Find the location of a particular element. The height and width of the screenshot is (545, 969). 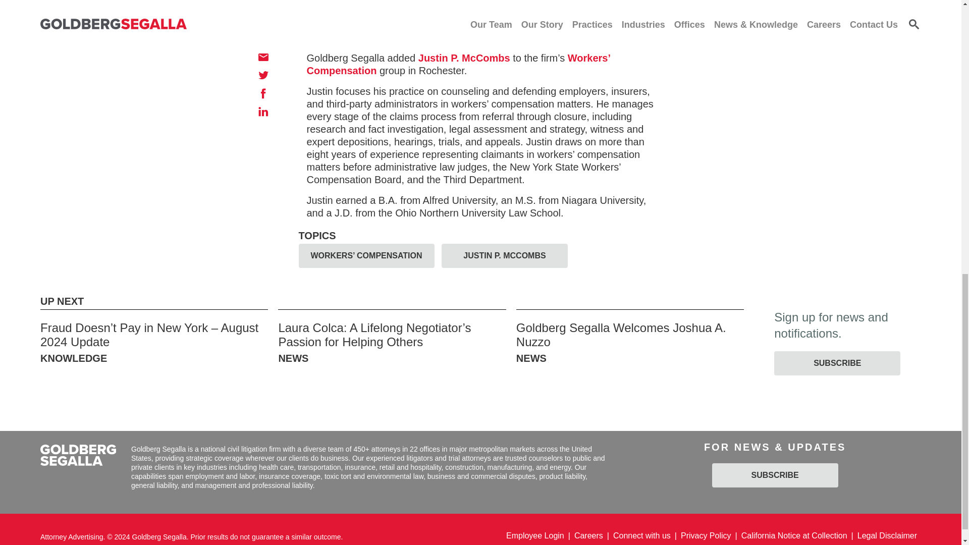

SUBSCRIBE is located at coordinates (775, 475).